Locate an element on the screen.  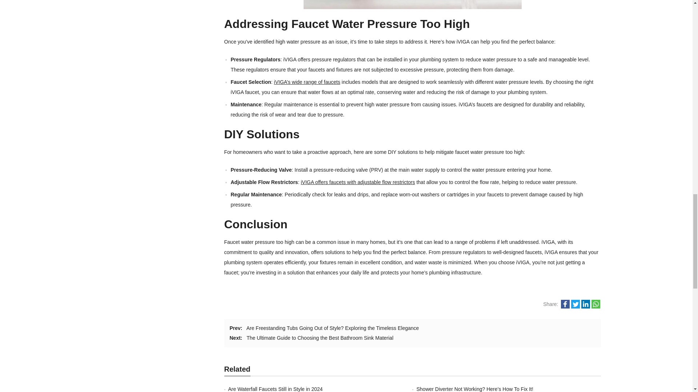
Facebook is located at coordinates (565, 304).